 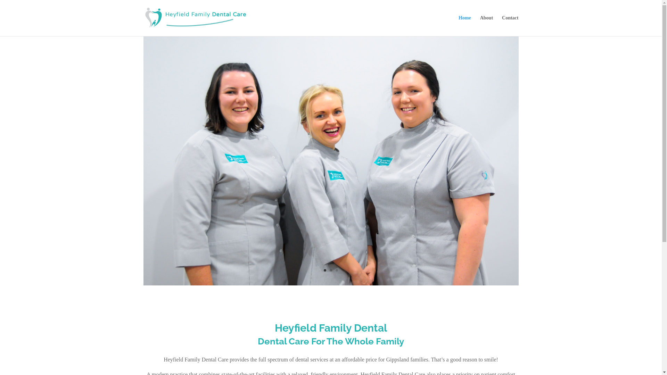 I want to click on 2, so click(x=331, y=270).